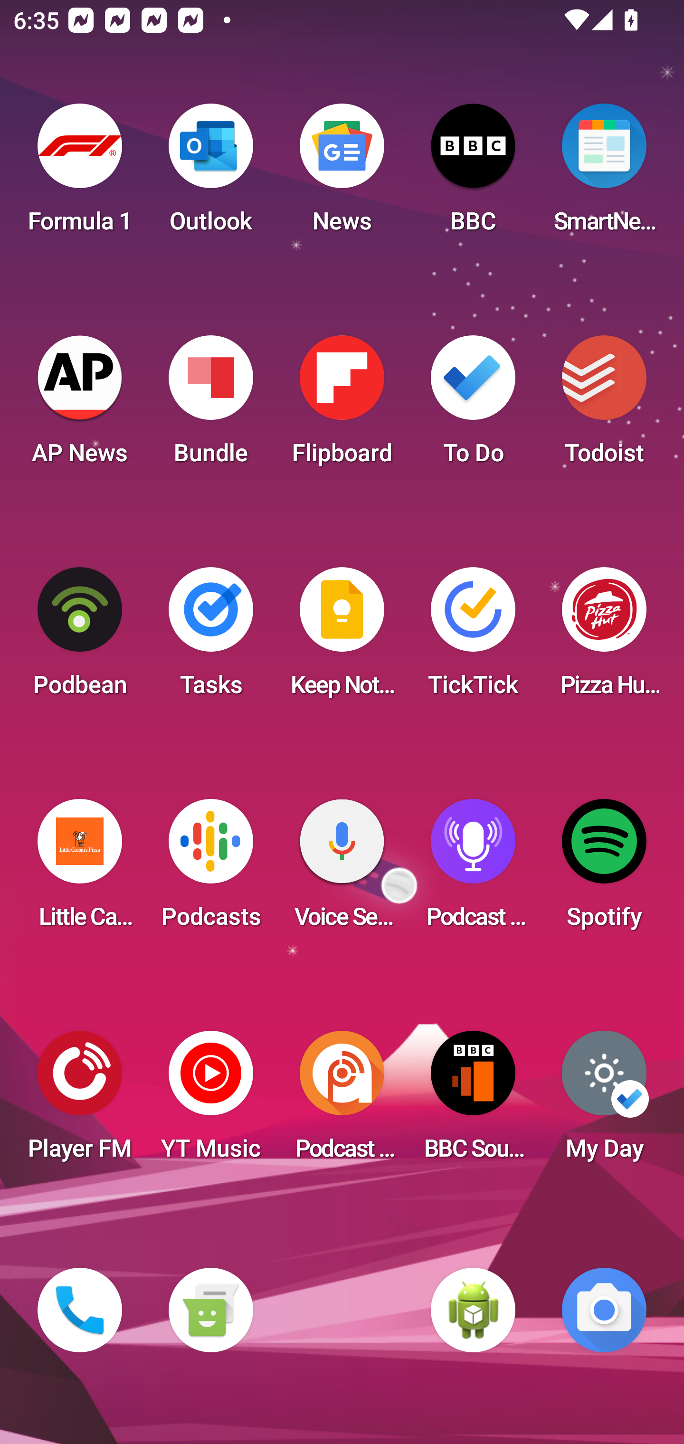 Image resolution: width=684 pixels, height=1444 pixels. I want to click on Todoist, so click(604, 406).